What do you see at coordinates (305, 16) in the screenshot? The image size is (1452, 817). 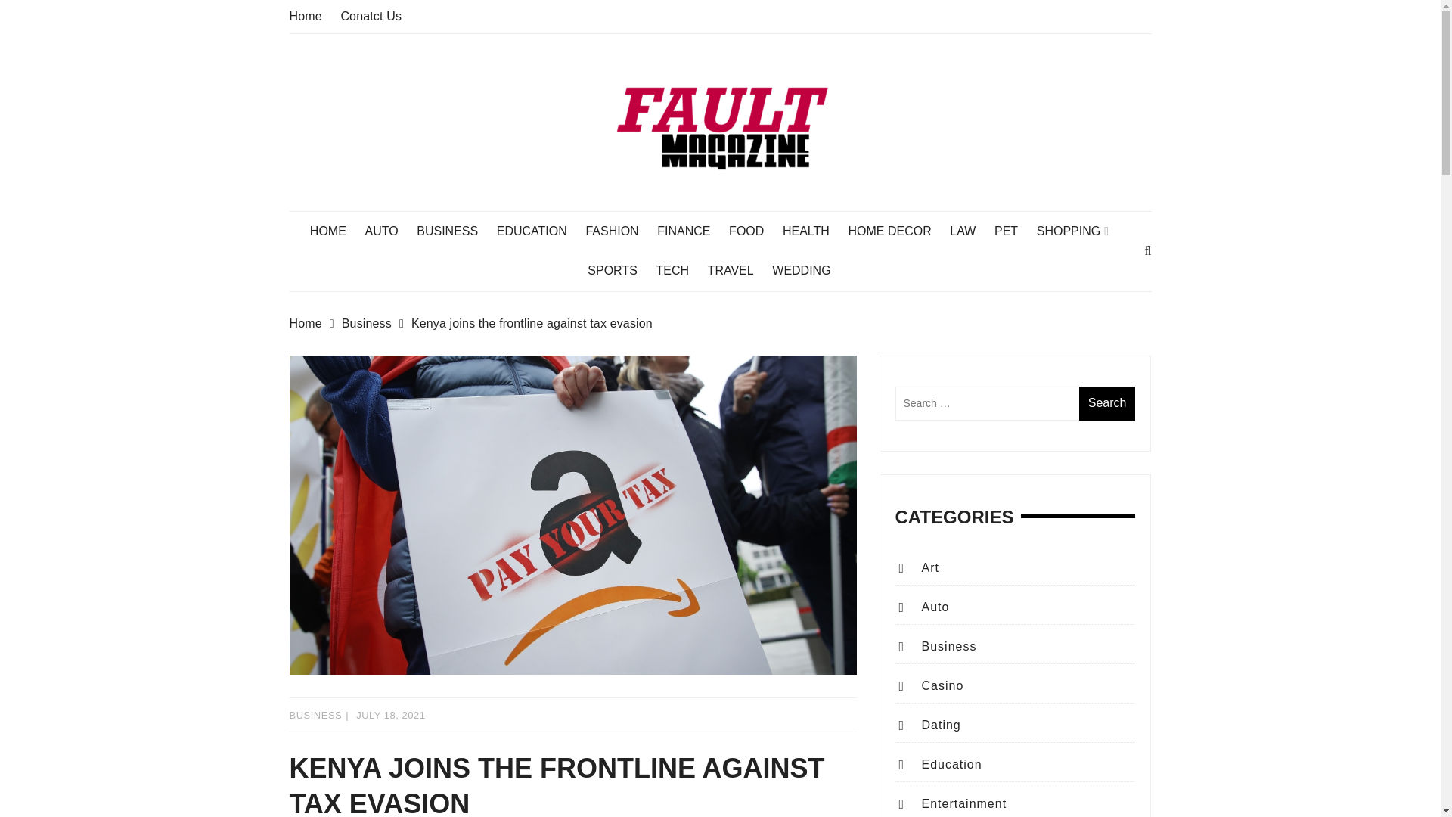 I see `Home` at bounding box center [305, 16].